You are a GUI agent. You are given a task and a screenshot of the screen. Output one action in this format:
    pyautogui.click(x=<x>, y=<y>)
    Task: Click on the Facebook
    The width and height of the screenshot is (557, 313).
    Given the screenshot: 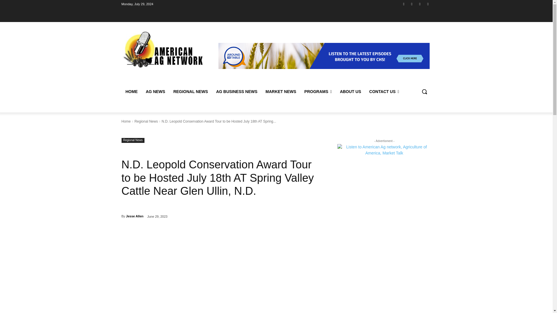 What is the action you would take?
    pyautogui.click(x=404, y=4)
    